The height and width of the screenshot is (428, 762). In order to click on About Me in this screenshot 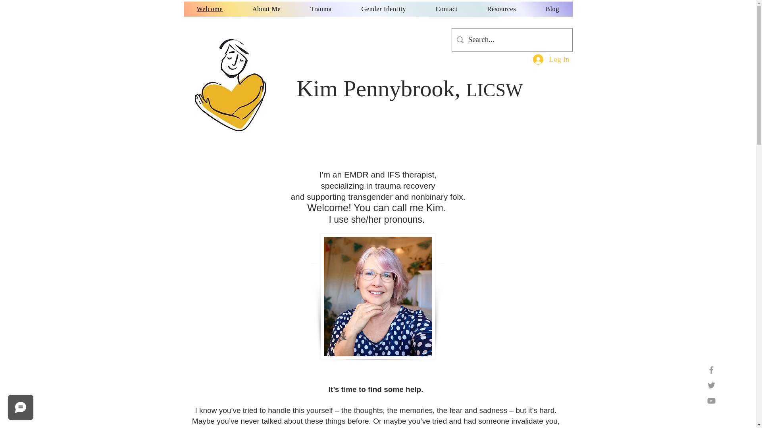, I will do `click(267, 9)`.